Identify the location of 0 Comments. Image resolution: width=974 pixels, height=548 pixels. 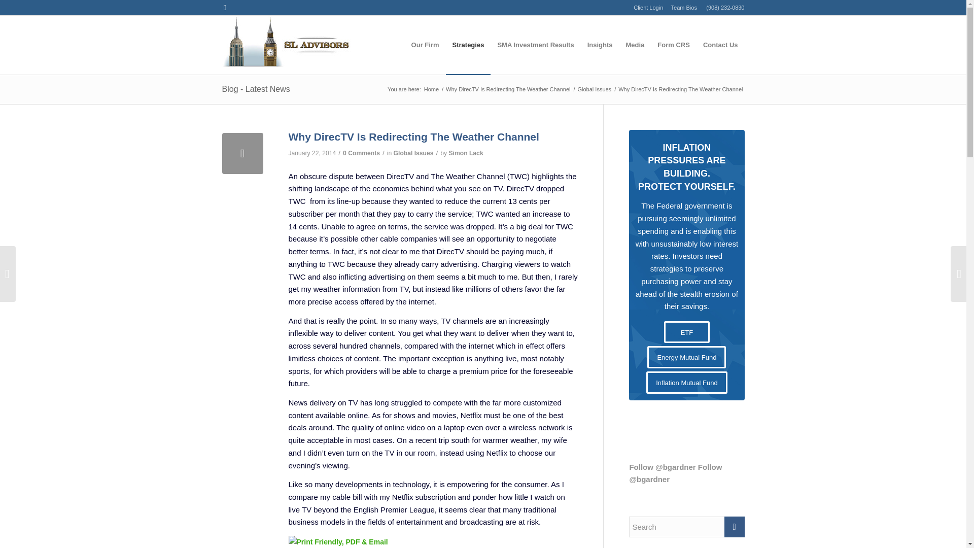
(361, 153).